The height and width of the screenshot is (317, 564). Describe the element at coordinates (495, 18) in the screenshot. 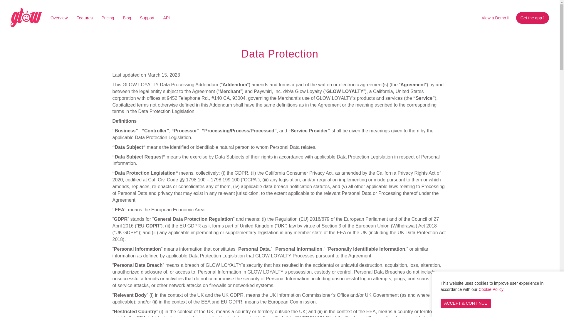

I see `View a Demo` at that location.